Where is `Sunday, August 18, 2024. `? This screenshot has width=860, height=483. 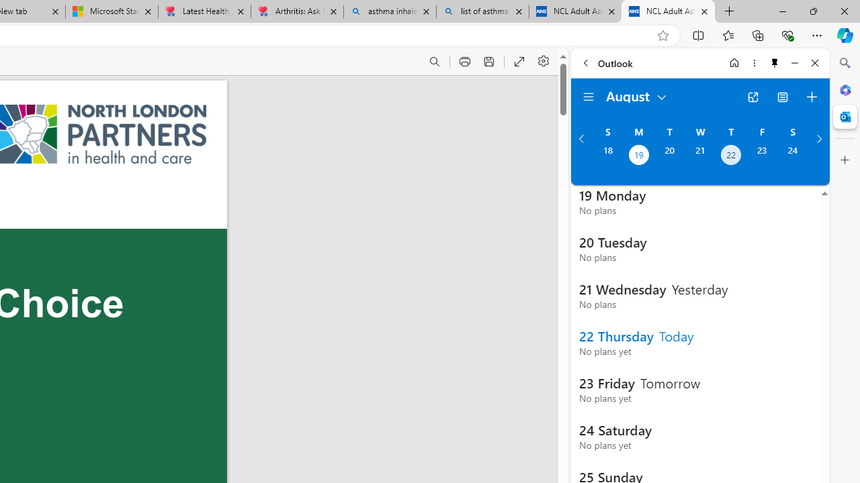
Sunday, August 18, 2024.  is located at coordinates (607, 156).